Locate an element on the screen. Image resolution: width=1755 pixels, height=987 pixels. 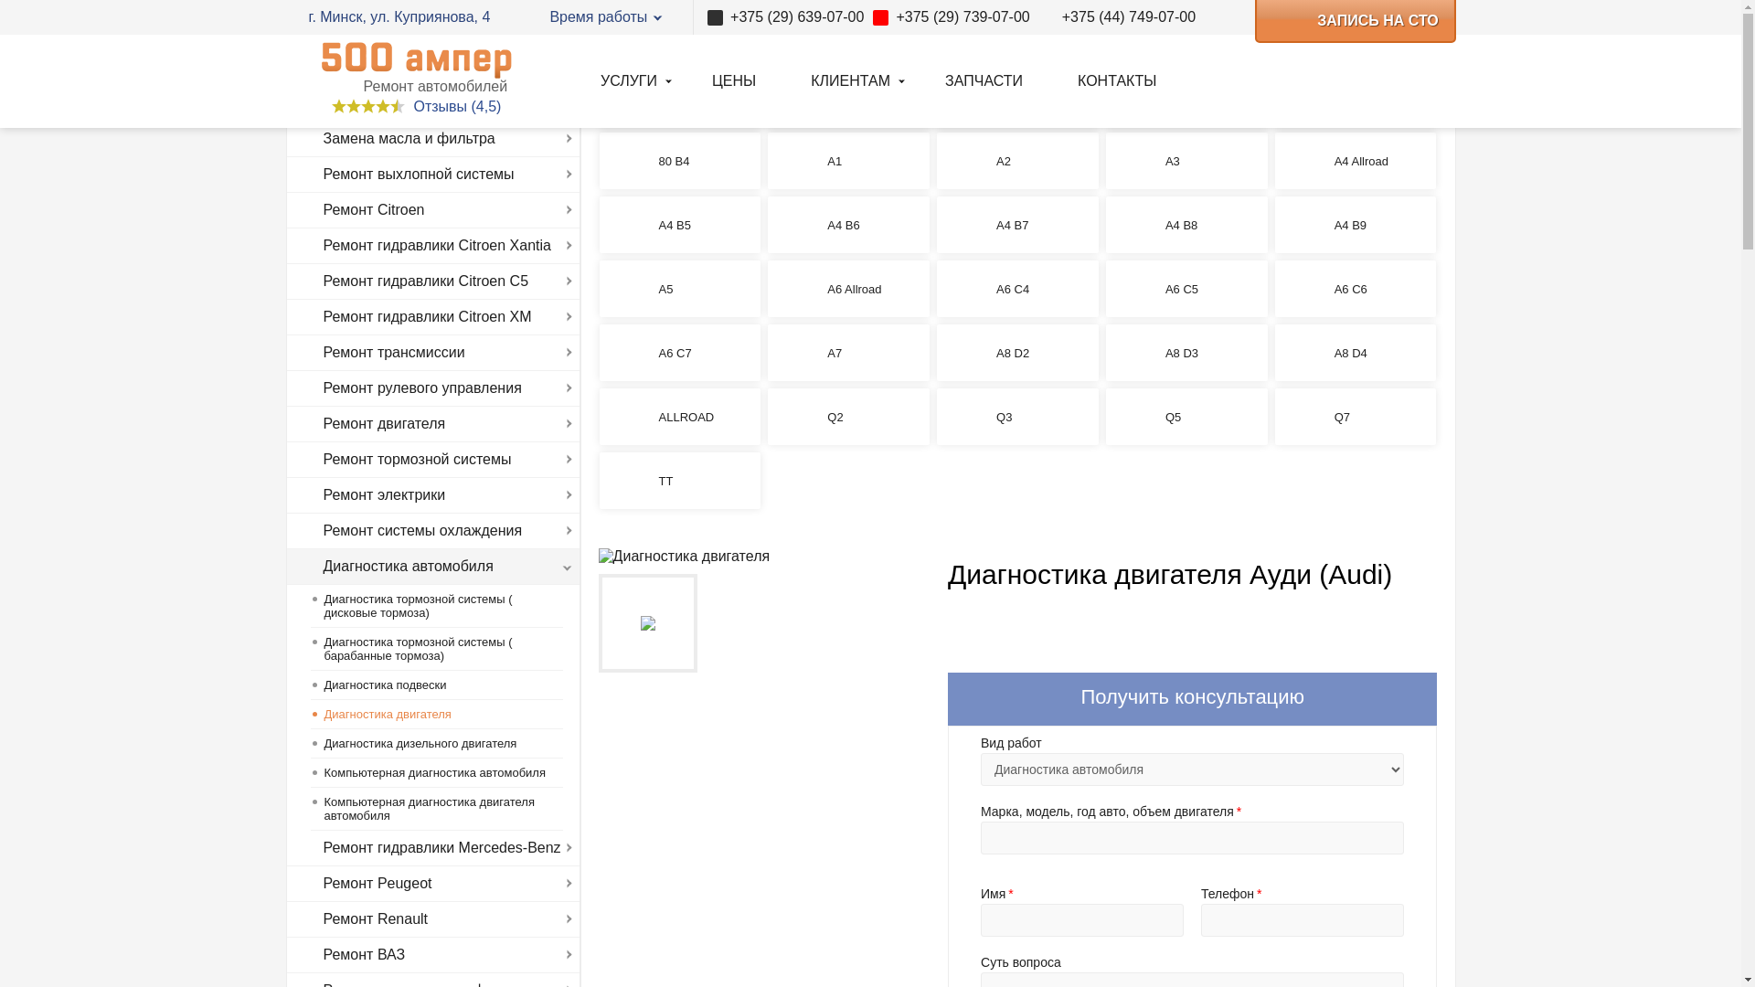
A8 D4 is located at coordinates (1356, 353).